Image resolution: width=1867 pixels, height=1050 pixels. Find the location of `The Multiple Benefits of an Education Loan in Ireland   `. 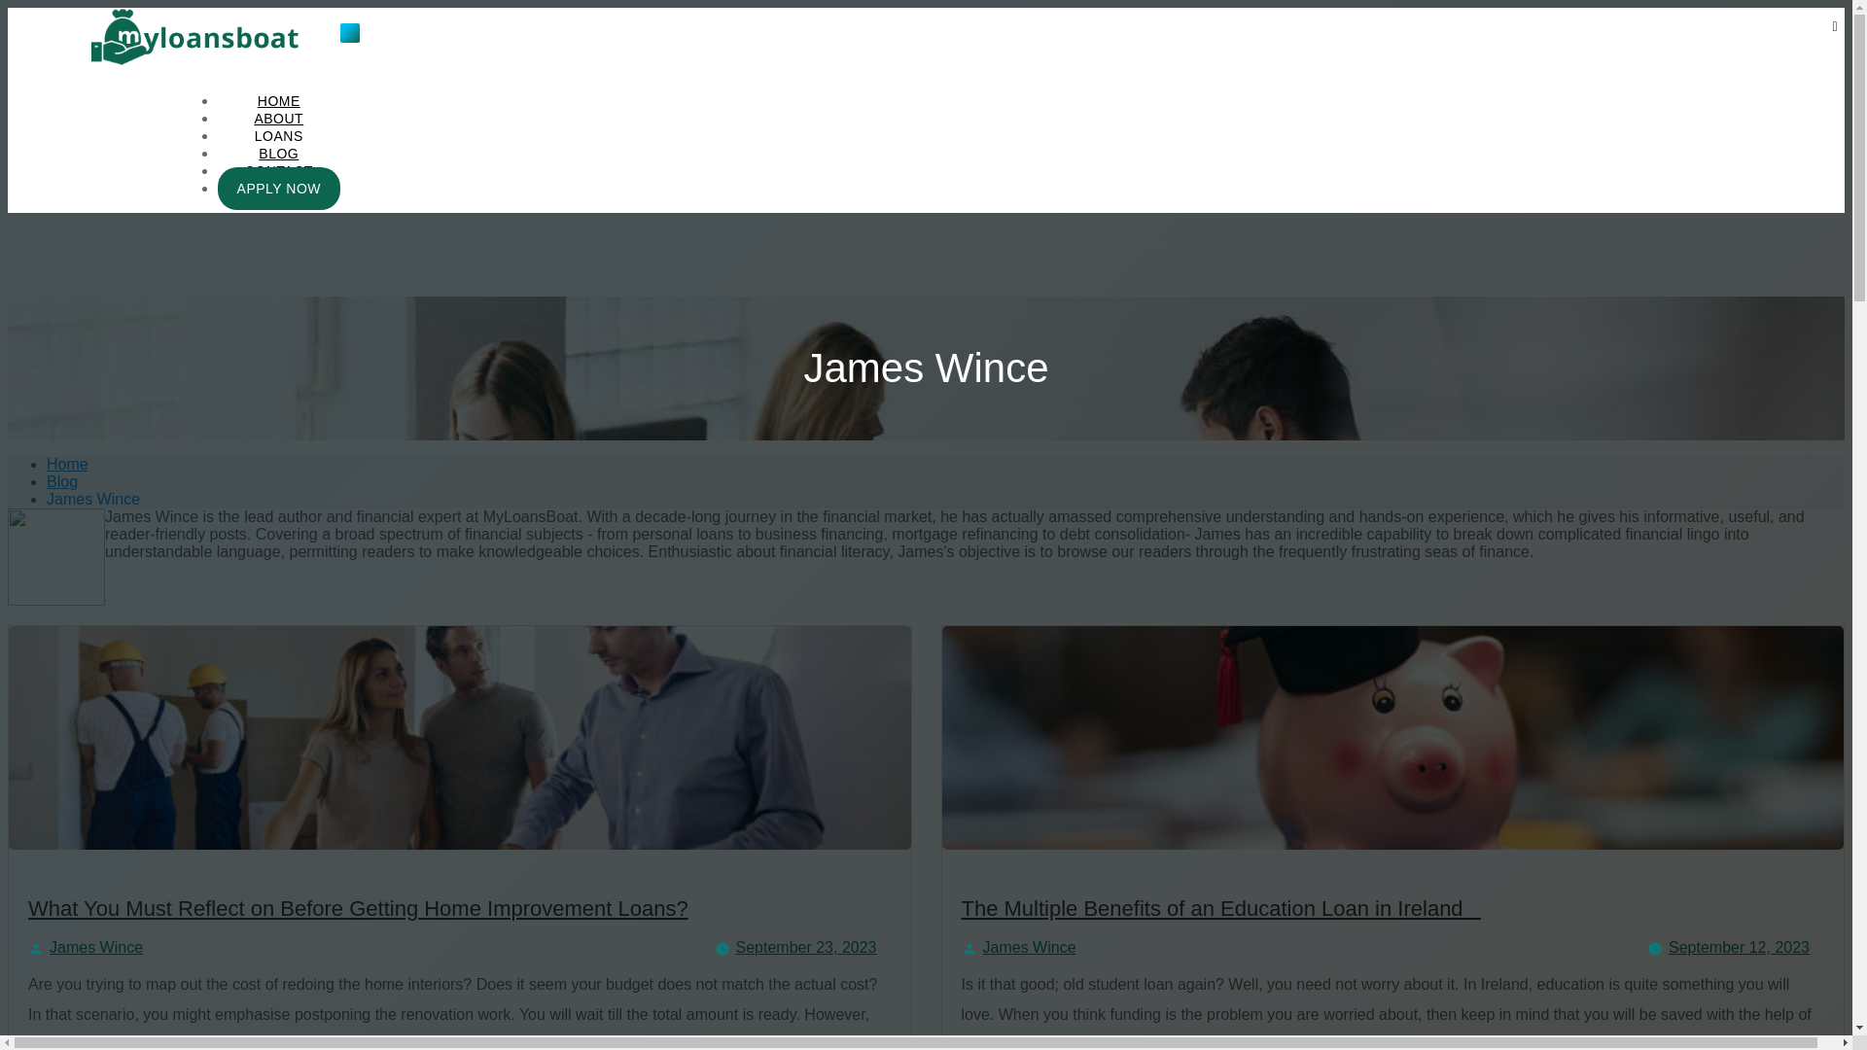

The Multiple Benefits of an Education Loan in Ireland    is located at coordinates (1220, 908).